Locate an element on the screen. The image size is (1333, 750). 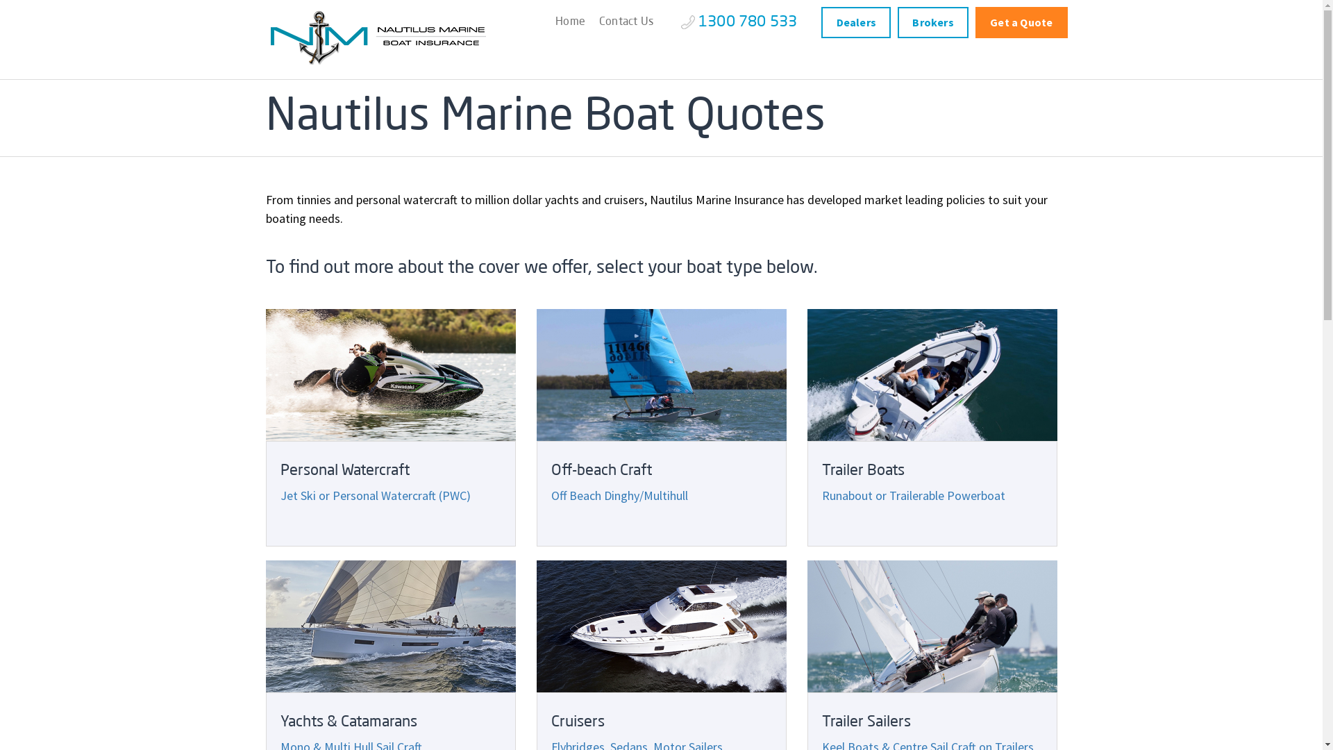
Dealers is located at coordinates (856, 22).